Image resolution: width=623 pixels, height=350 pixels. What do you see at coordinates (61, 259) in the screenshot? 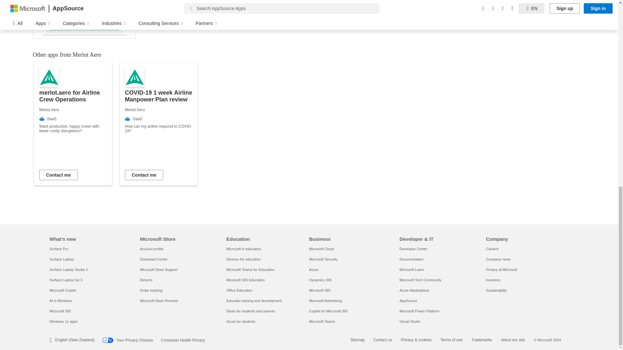
I see `Surface Laptop` at bounding box center [61, 259].